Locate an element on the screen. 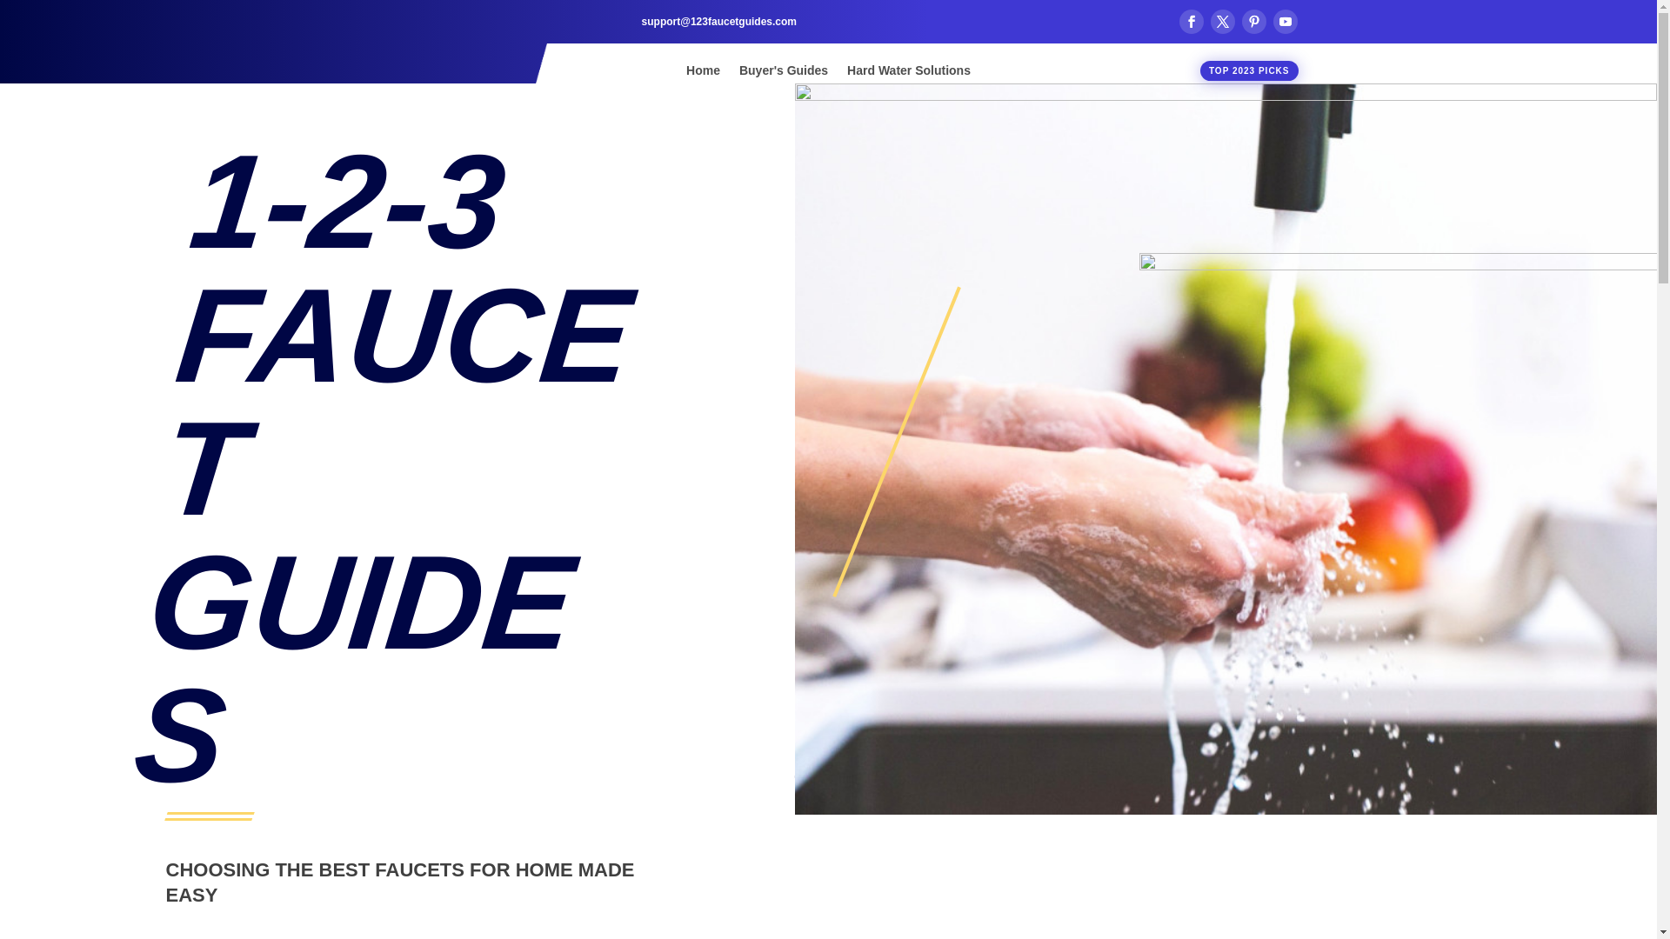 This screenshot has width=1670, height=939. Follow on Youtube is located at coordinates (1286, 21).